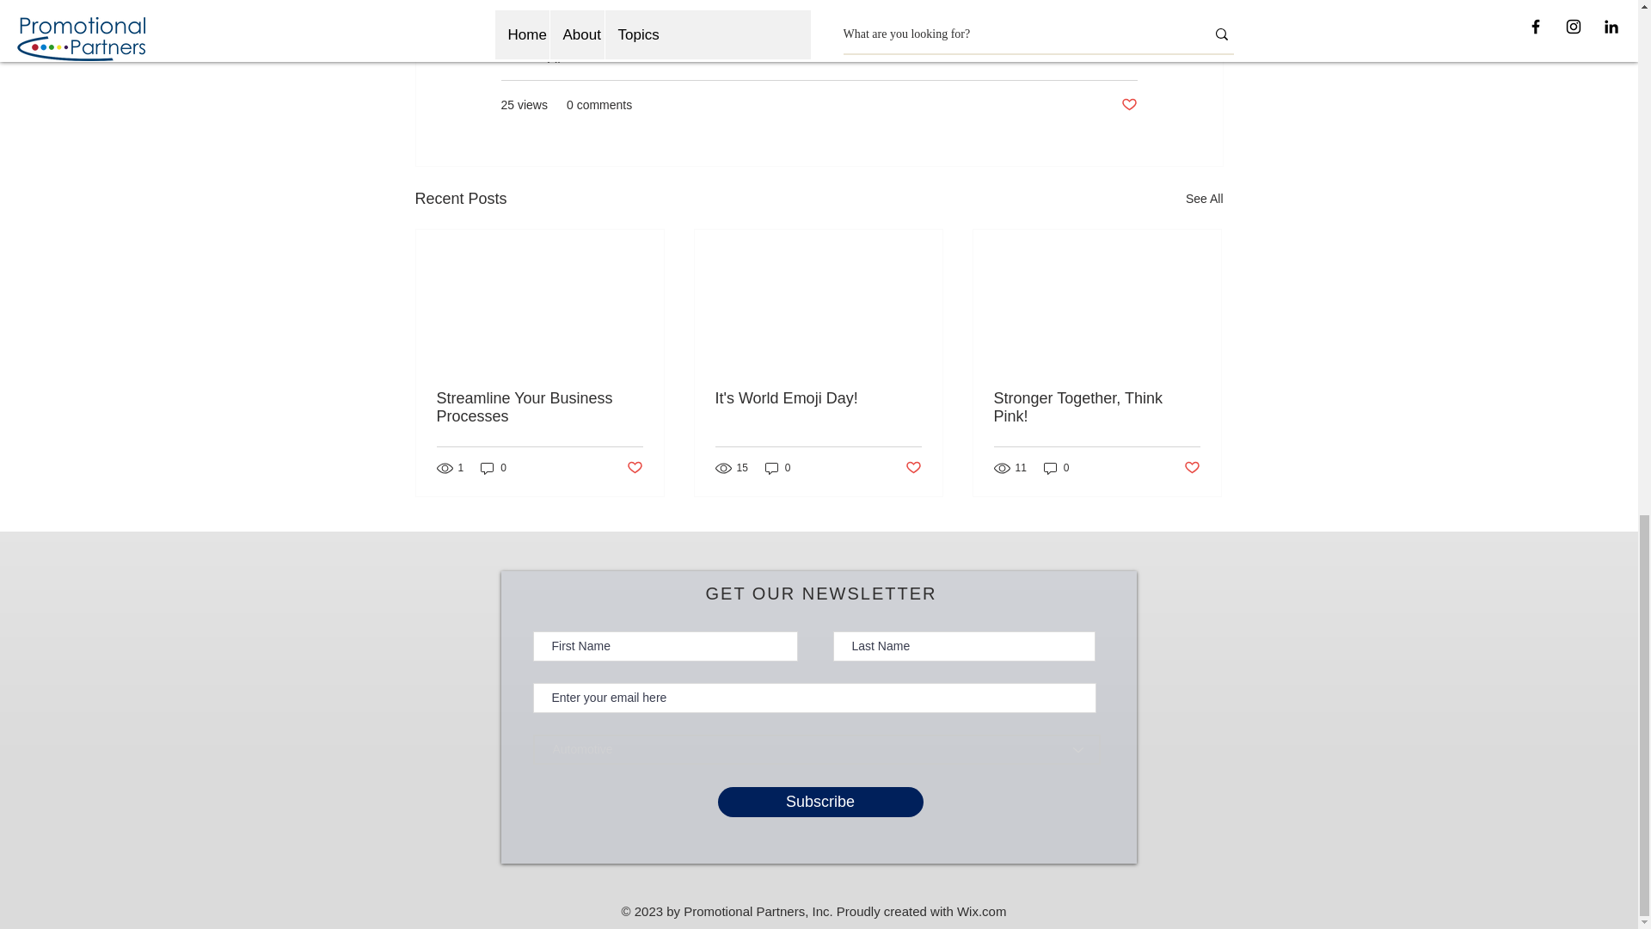 Image resolution: width=1651 pixels, height=929 pixels. Describe the element at coordinates (540, 407) in the screenshot. I see `Streamline Your Business Processes` at that location.